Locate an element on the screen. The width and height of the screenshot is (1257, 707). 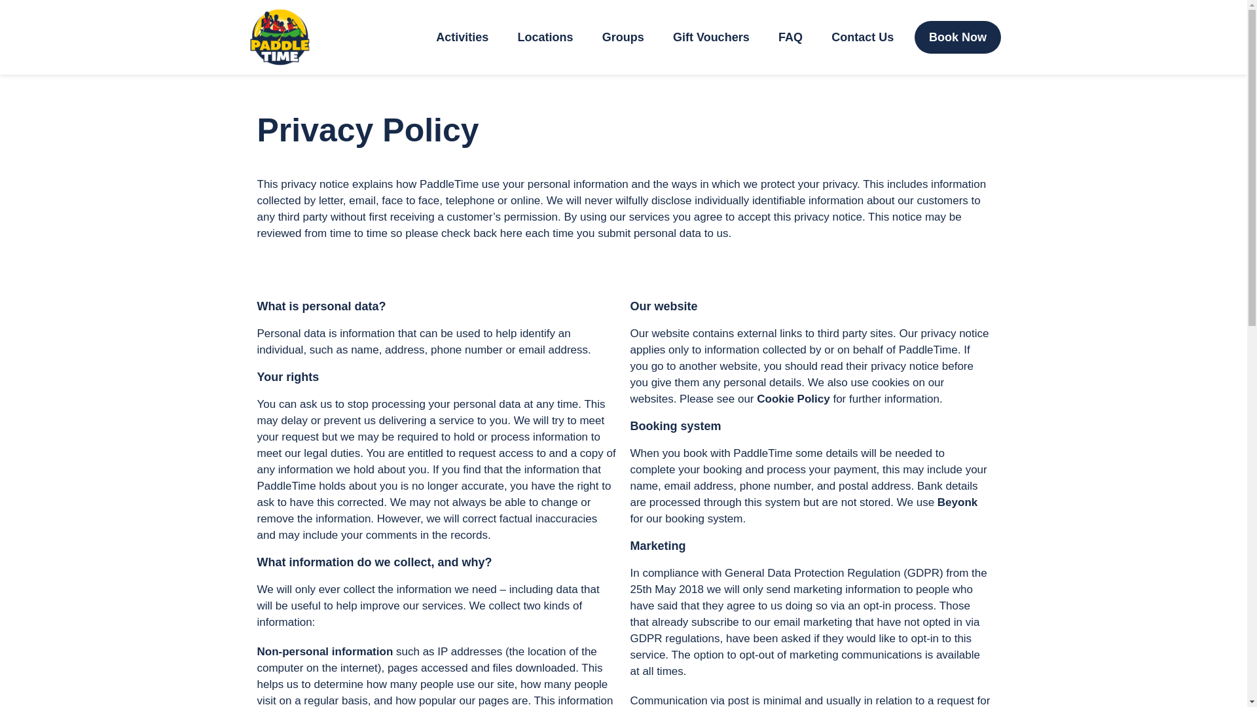
Contact Us is located at coordinates (862, 37).